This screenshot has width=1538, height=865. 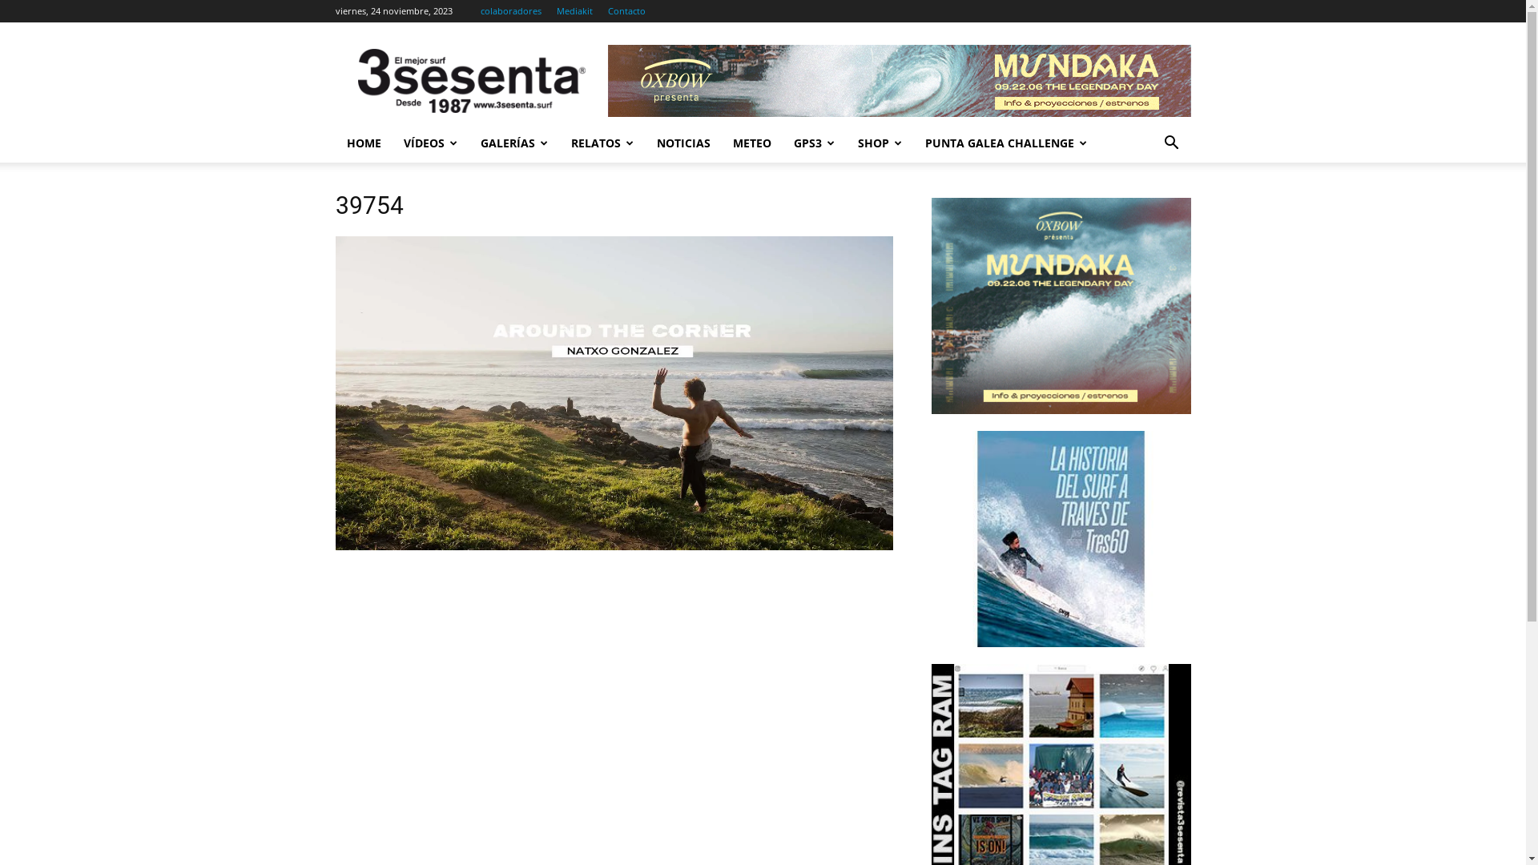 What do you see at coordinates (751, 143) in the screenshot?
I see `METEO` at bounding box center [751, 143].